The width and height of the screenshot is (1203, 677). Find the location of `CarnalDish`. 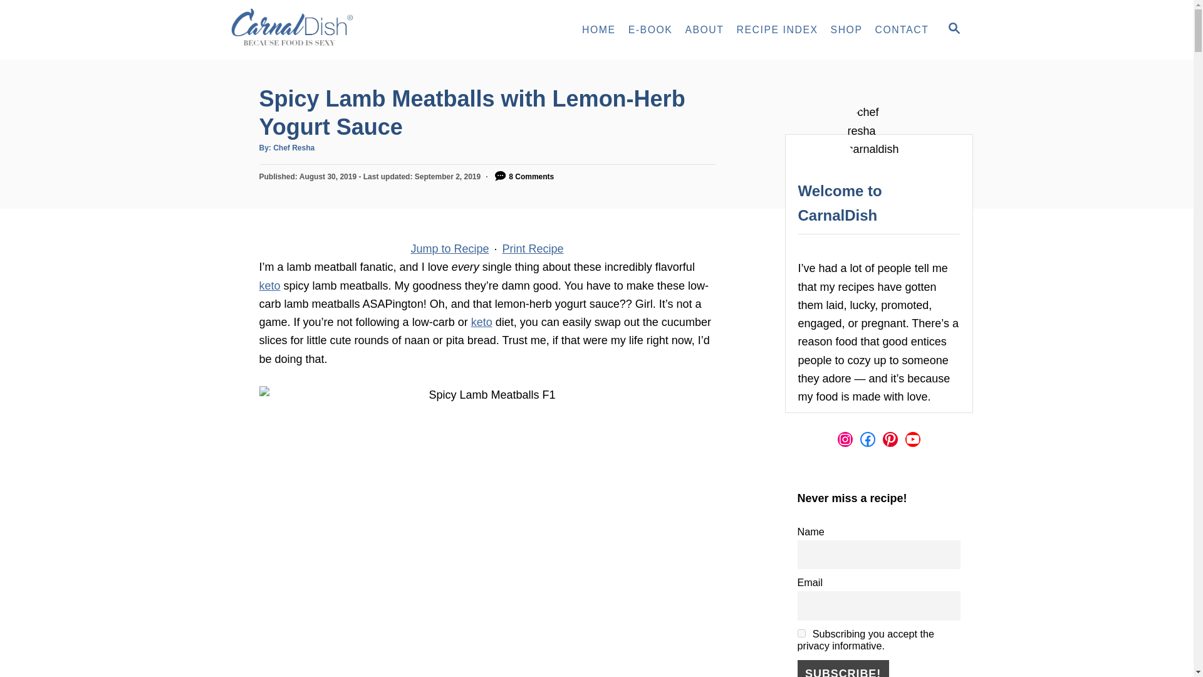

CarnalDish is located at coordinates (333, 30).